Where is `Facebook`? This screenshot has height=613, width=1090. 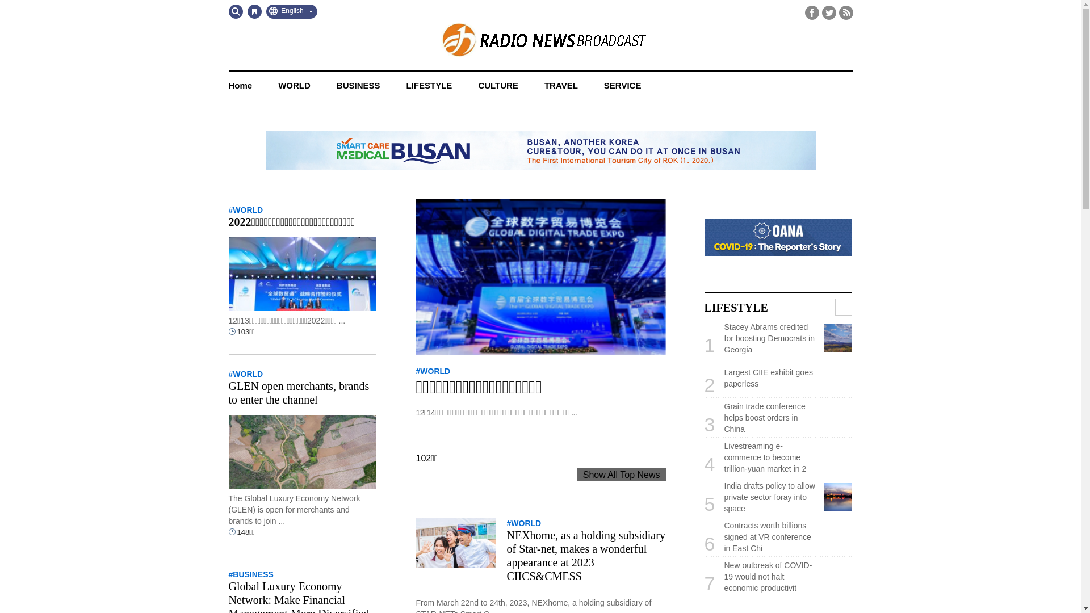
Facebook is located at coordinates (812, 12).